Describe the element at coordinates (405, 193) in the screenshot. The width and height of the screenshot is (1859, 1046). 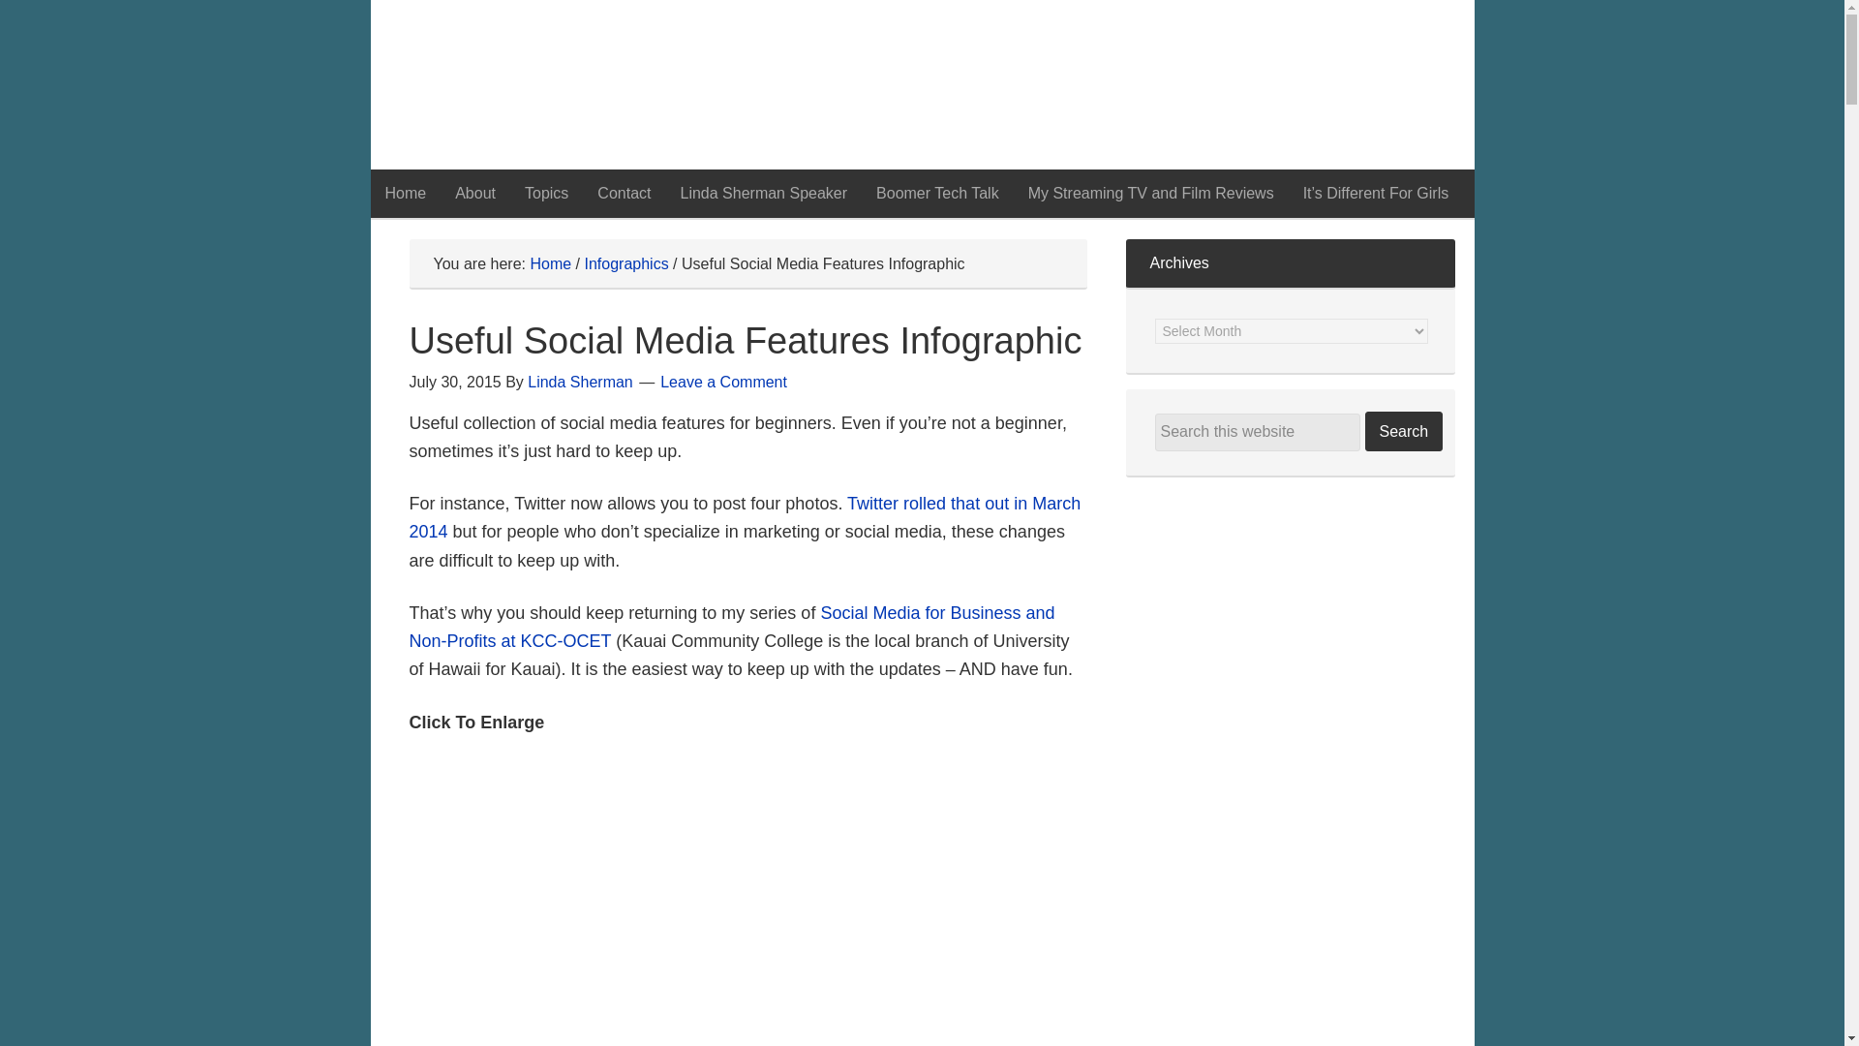
I see `Home` at that location.